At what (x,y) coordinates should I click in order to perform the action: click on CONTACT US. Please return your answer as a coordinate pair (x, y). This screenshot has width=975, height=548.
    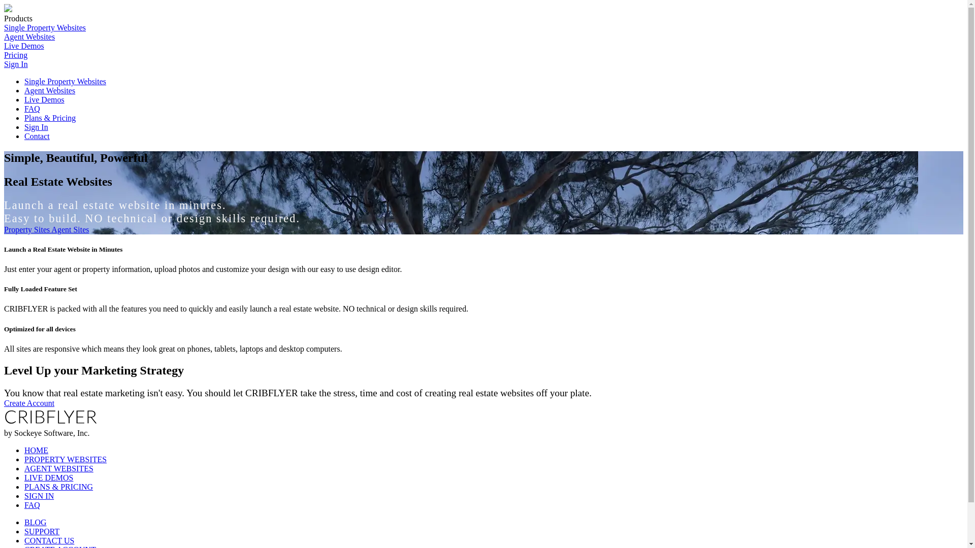
    Looking at the image, I should click on (49, 541).